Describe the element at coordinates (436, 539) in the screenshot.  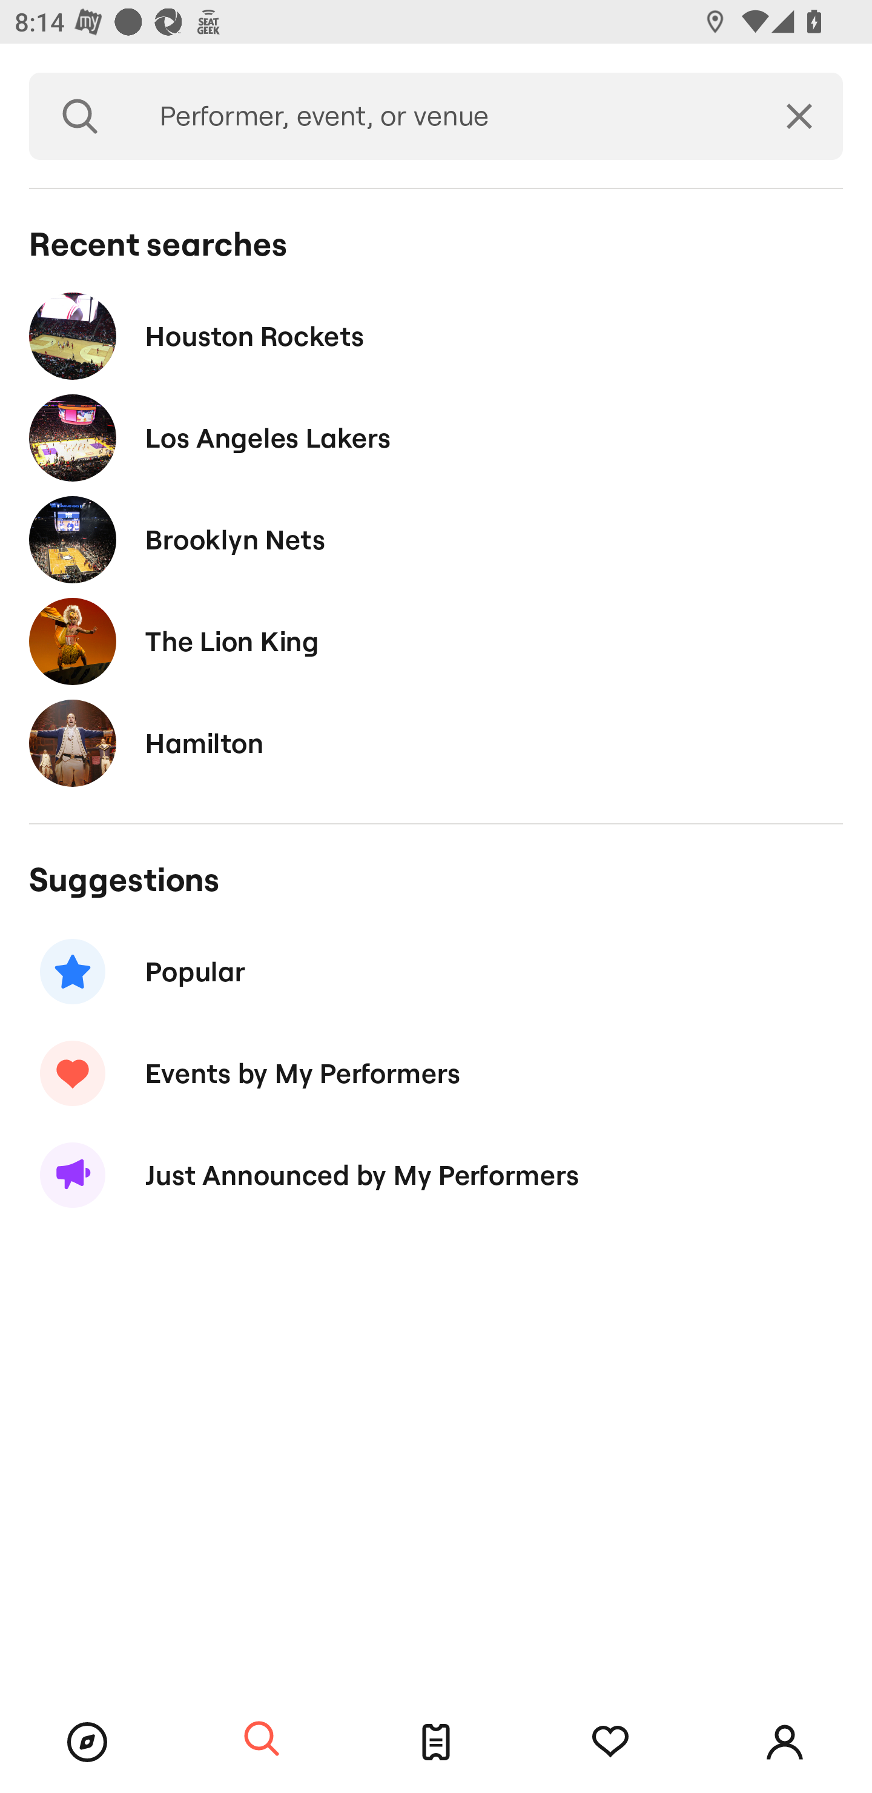
I see `Brooklyn Nets` at that location.